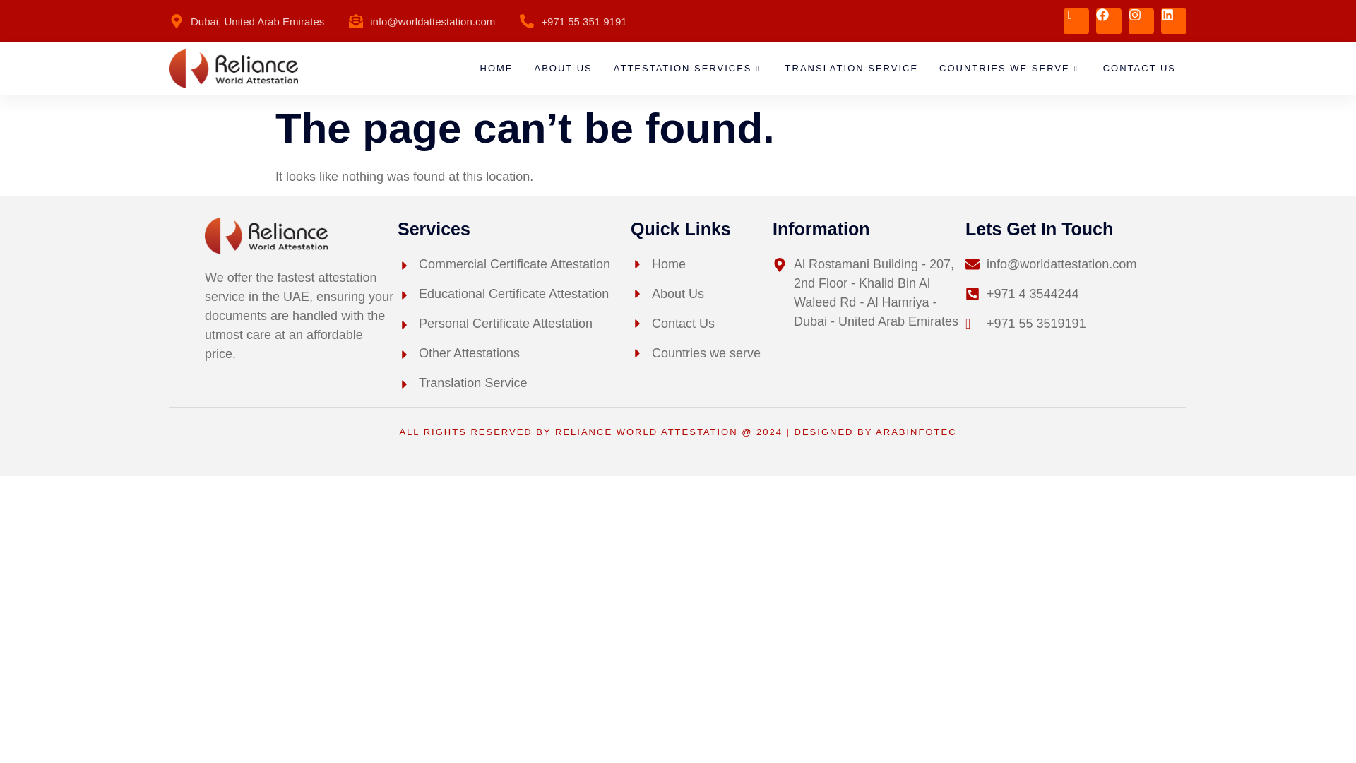  Describe the element at coordinates (852, 69) in the screenshot. I see `TRANSLATION SERVICE` at that location.